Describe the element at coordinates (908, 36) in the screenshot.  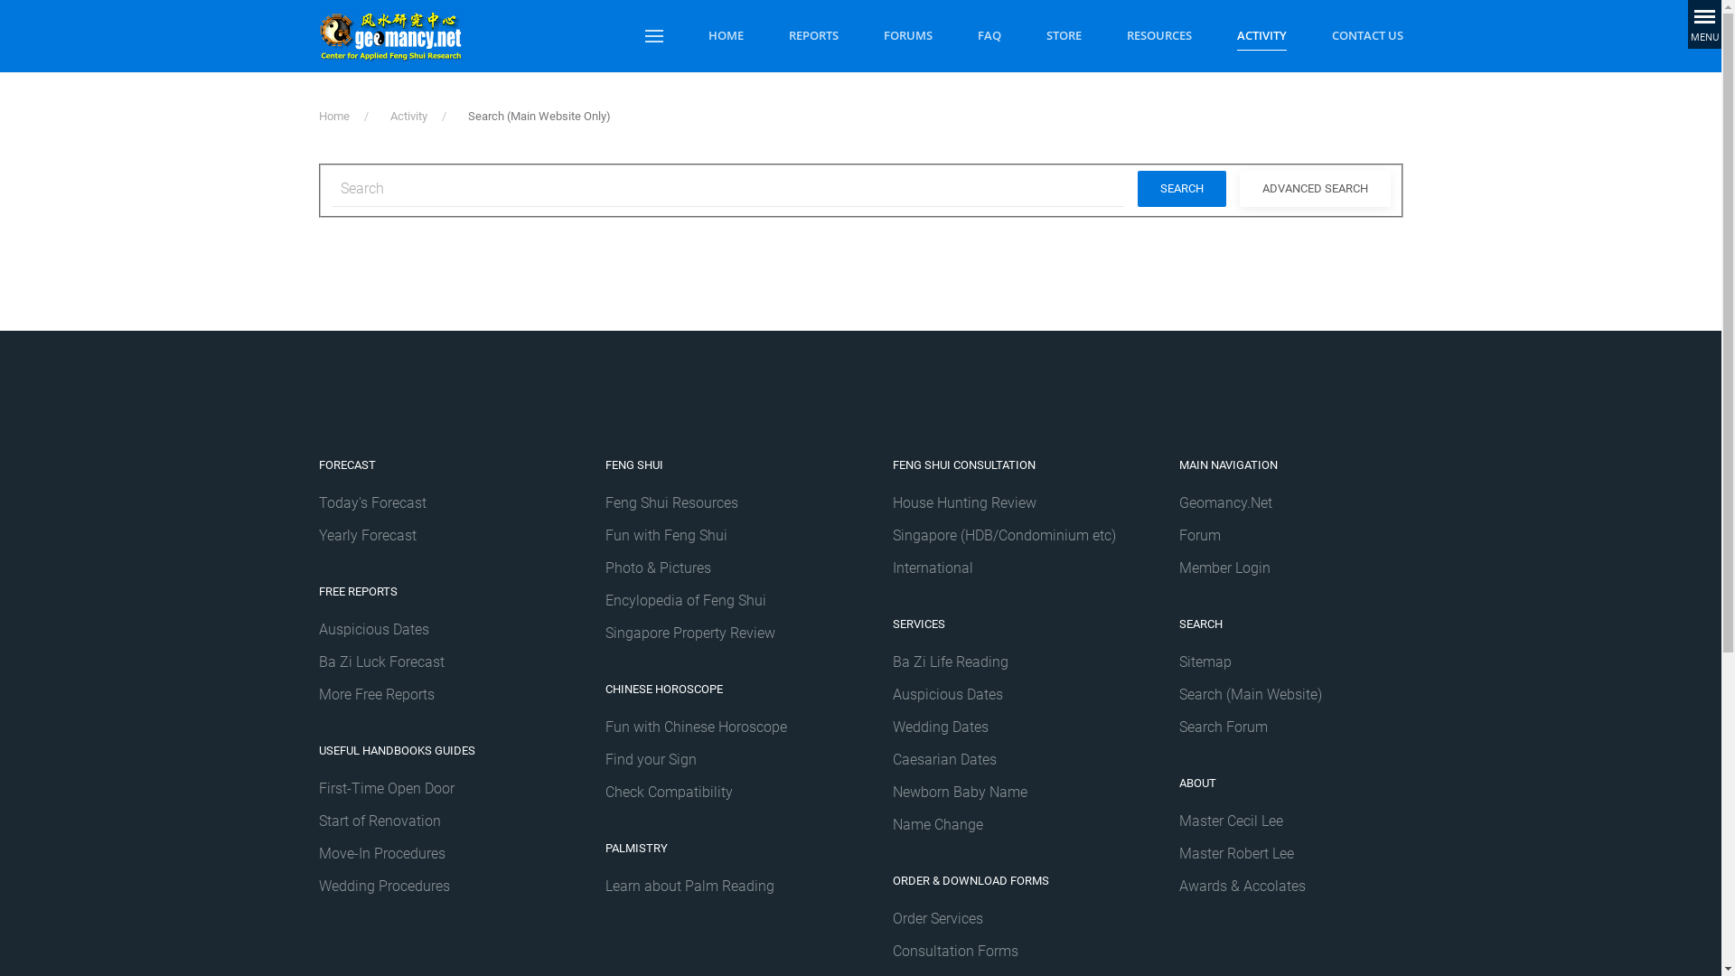
I see `FORUMS` at that location.